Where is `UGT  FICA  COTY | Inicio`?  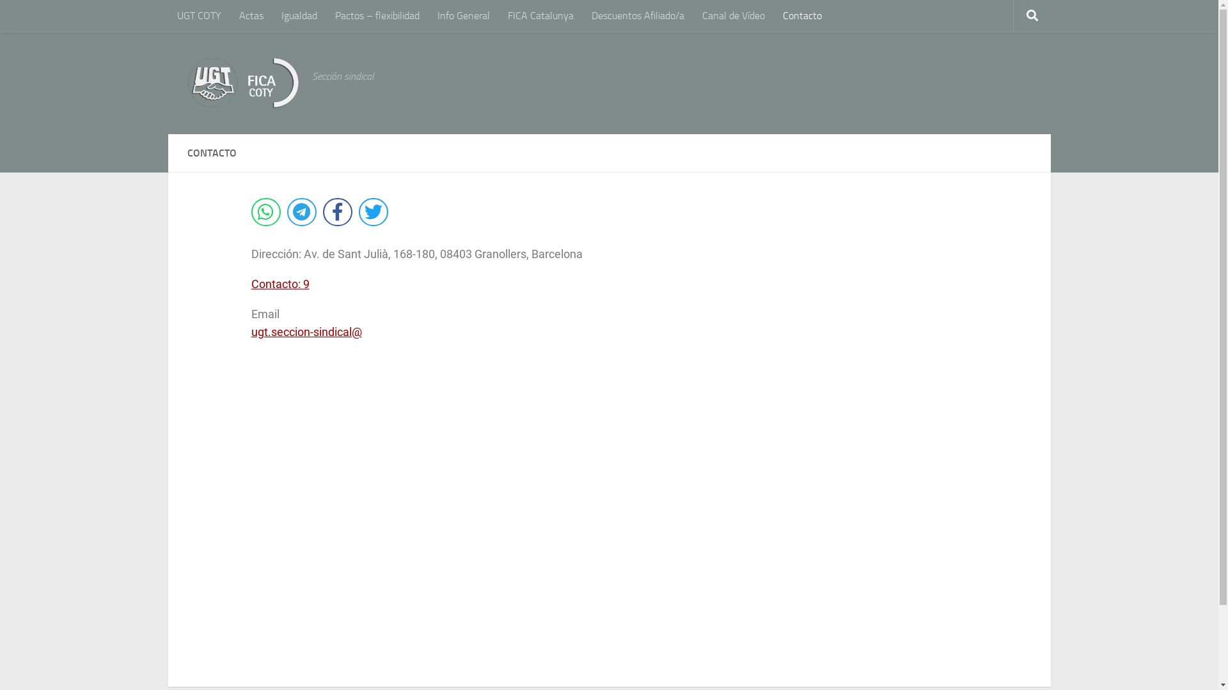 UGT  FICA  COTY | Inicio is located at coordinates (243, 83).